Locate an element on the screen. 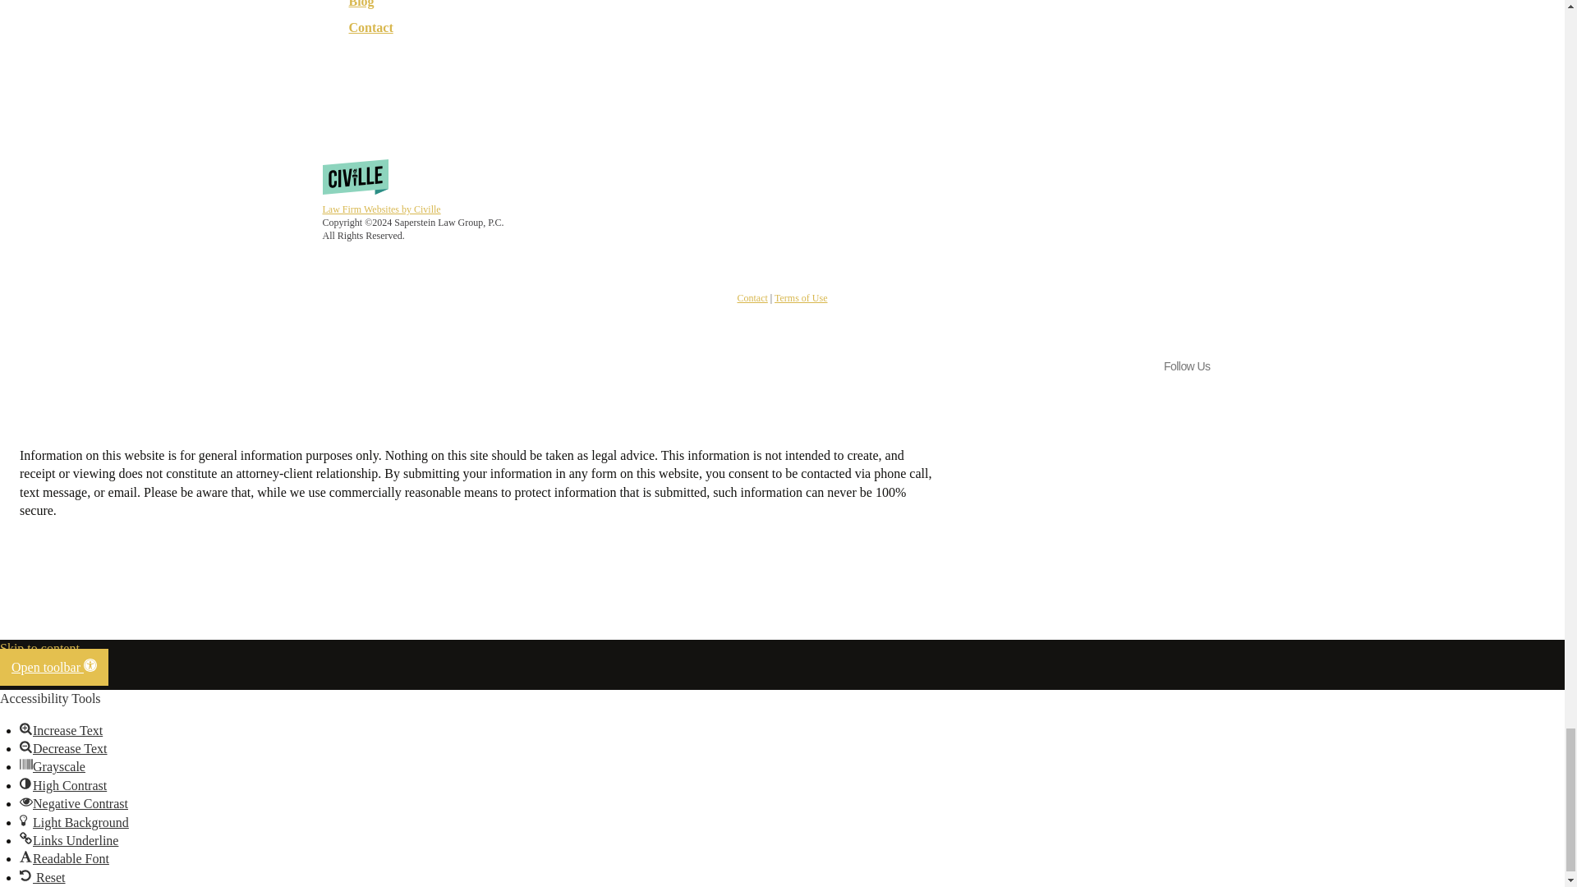  Decrease Text is located at coordinates (26, 746).